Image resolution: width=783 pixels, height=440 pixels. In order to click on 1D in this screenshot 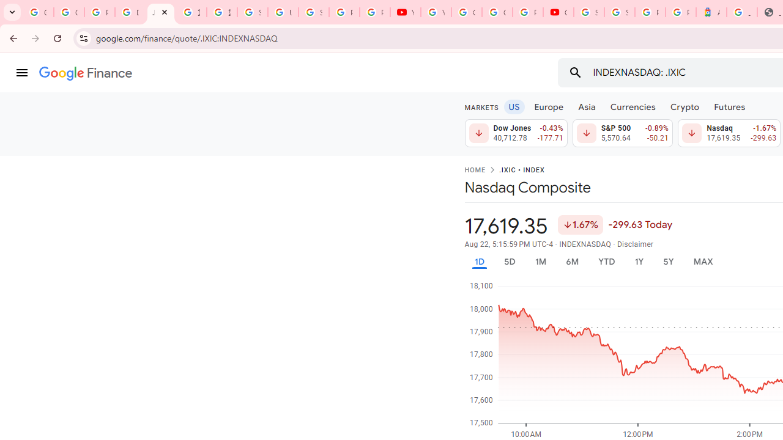, I will do `click(479, 262)`.